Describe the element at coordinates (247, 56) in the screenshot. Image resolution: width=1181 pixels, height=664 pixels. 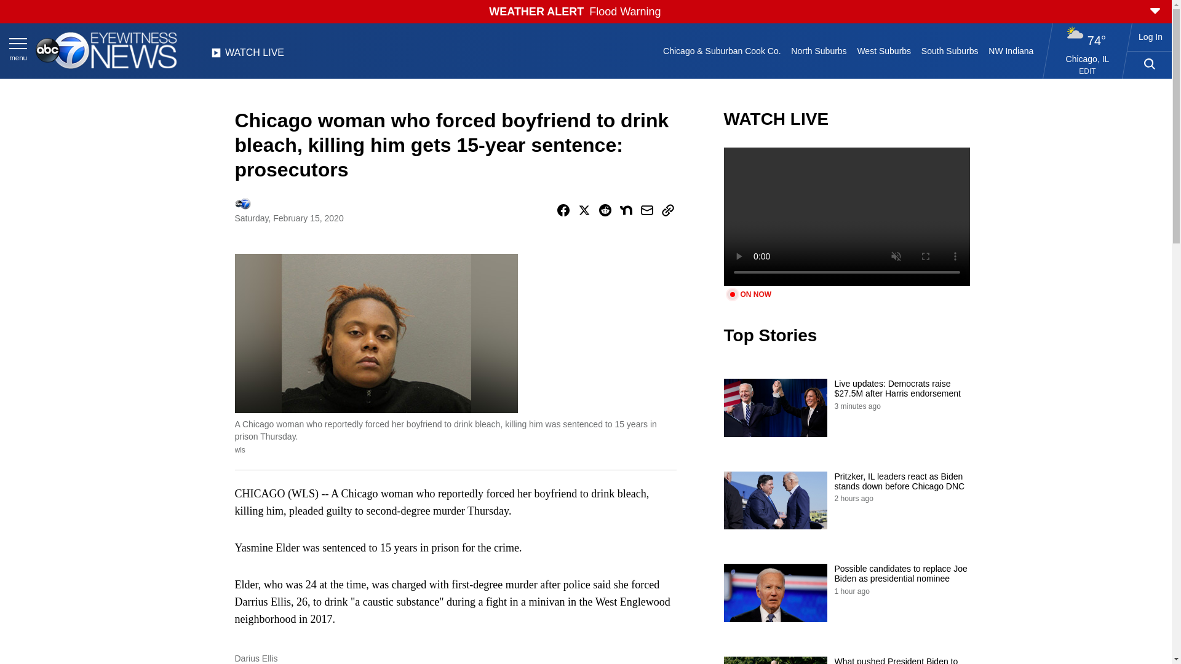
I see `WATCH LIVE` at that location.